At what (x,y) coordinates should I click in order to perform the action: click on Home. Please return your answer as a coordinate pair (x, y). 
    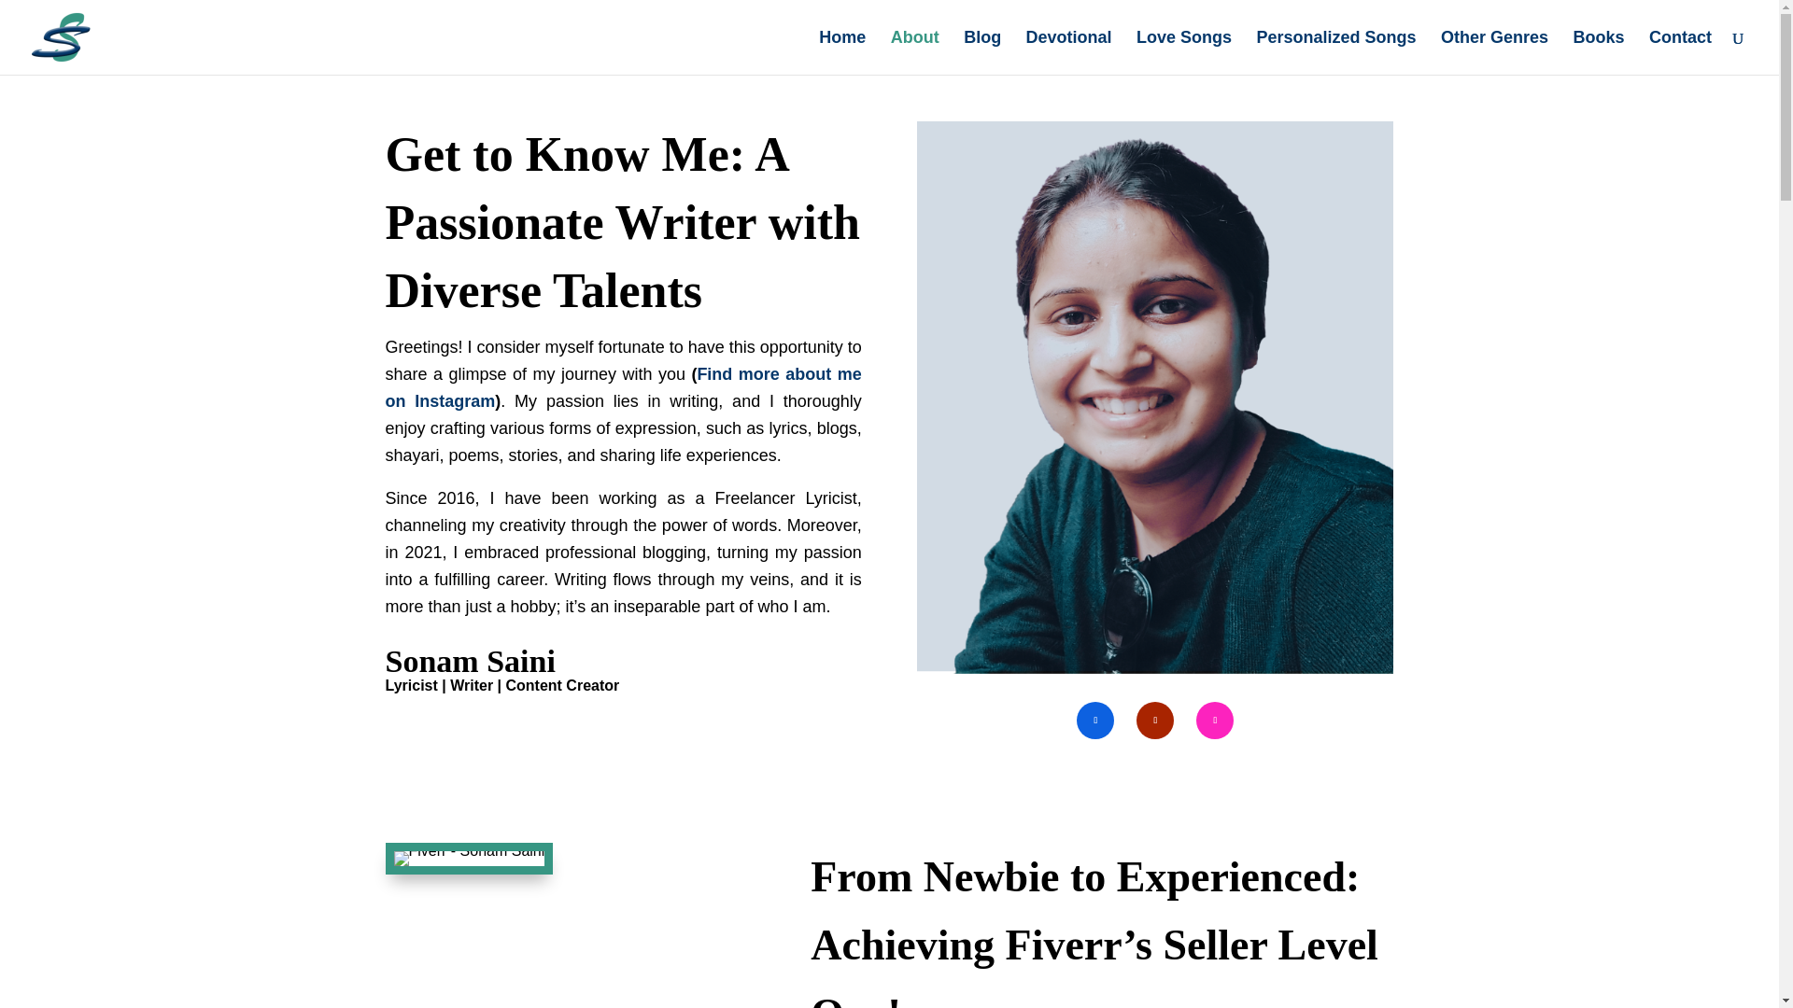
    Looking at the image, I should click on (842, 52).